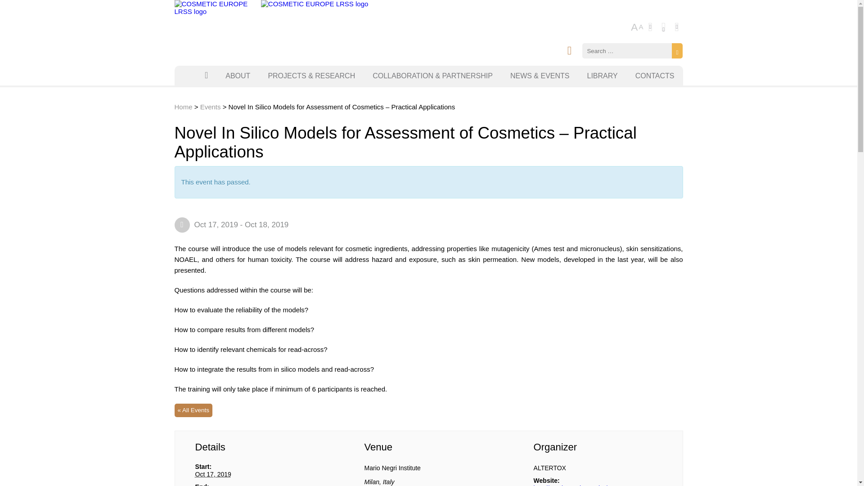 This screenshot has width=864, height=486. Describe the element at coordinates (677, 27) in the screenshot. I see `Zoom reset` at that location.